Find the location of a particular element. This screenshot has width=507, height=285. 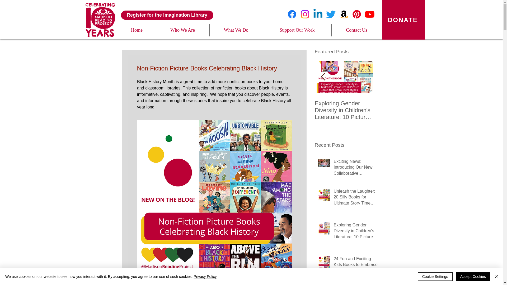

Support Our Work is located at coordinates (297, 30).